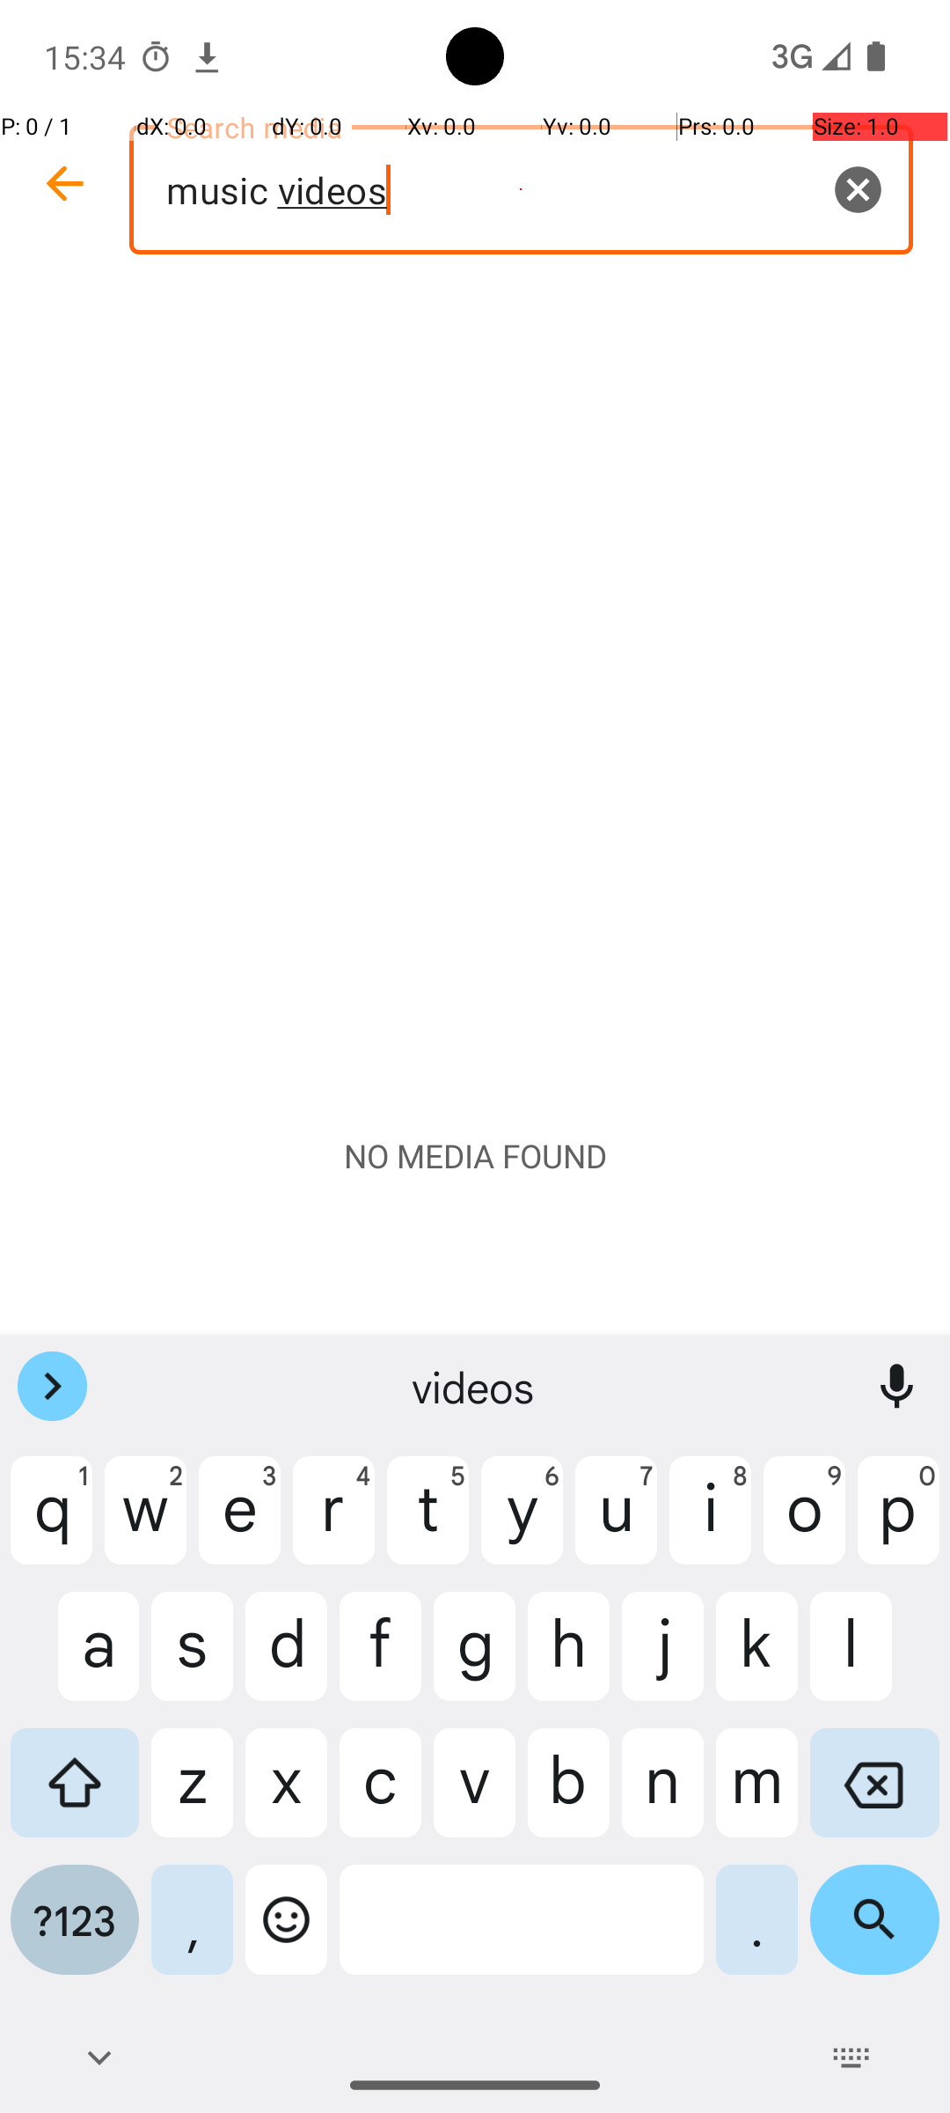  Describe the element at coordinates (475, 1156) in the screenshot. I see `NO MEDIA FOUND` at that location.